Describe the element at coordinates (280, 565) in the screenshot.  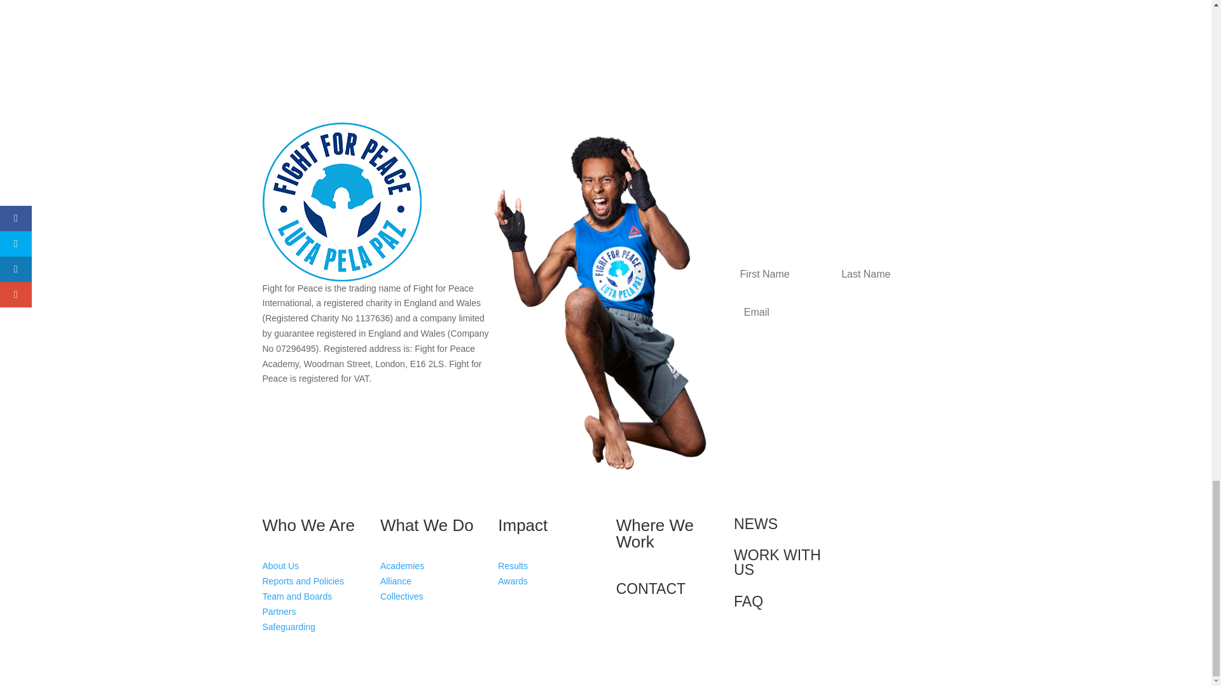
I see `About Us` at that location.